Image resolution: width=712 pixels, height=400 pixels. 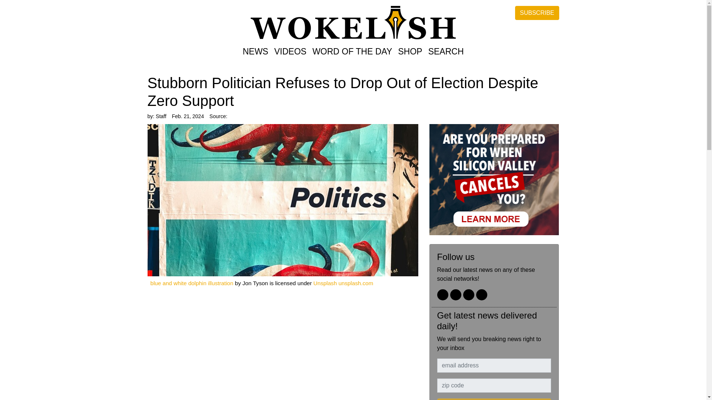 What do you see at coordinates (446, 52) in the screenshot?
I see `SEARCH` at bounding box center [446, 52].